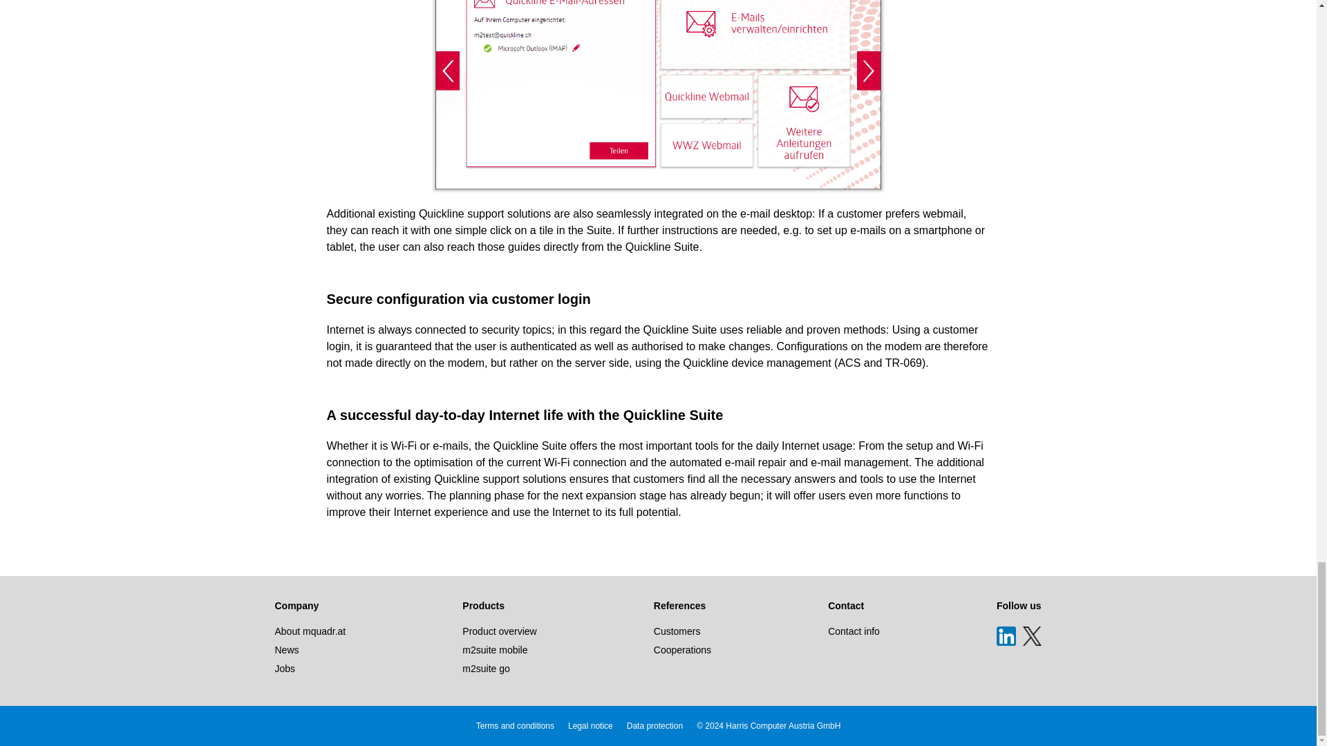 Image resolution: width=1327 pixels, height=746 pixels. What do you see at coordinates (287, 650) in the screenshot?
I see `News` at bounding box center [287, 650].